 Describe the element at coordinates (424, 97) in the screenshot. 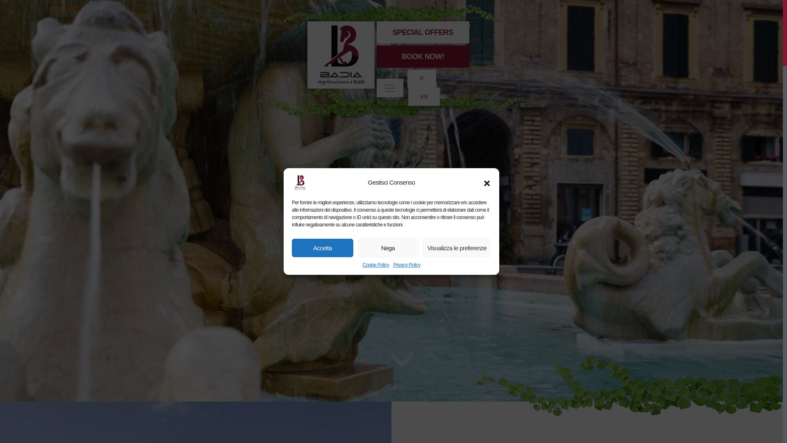

I see `EN` at that location.